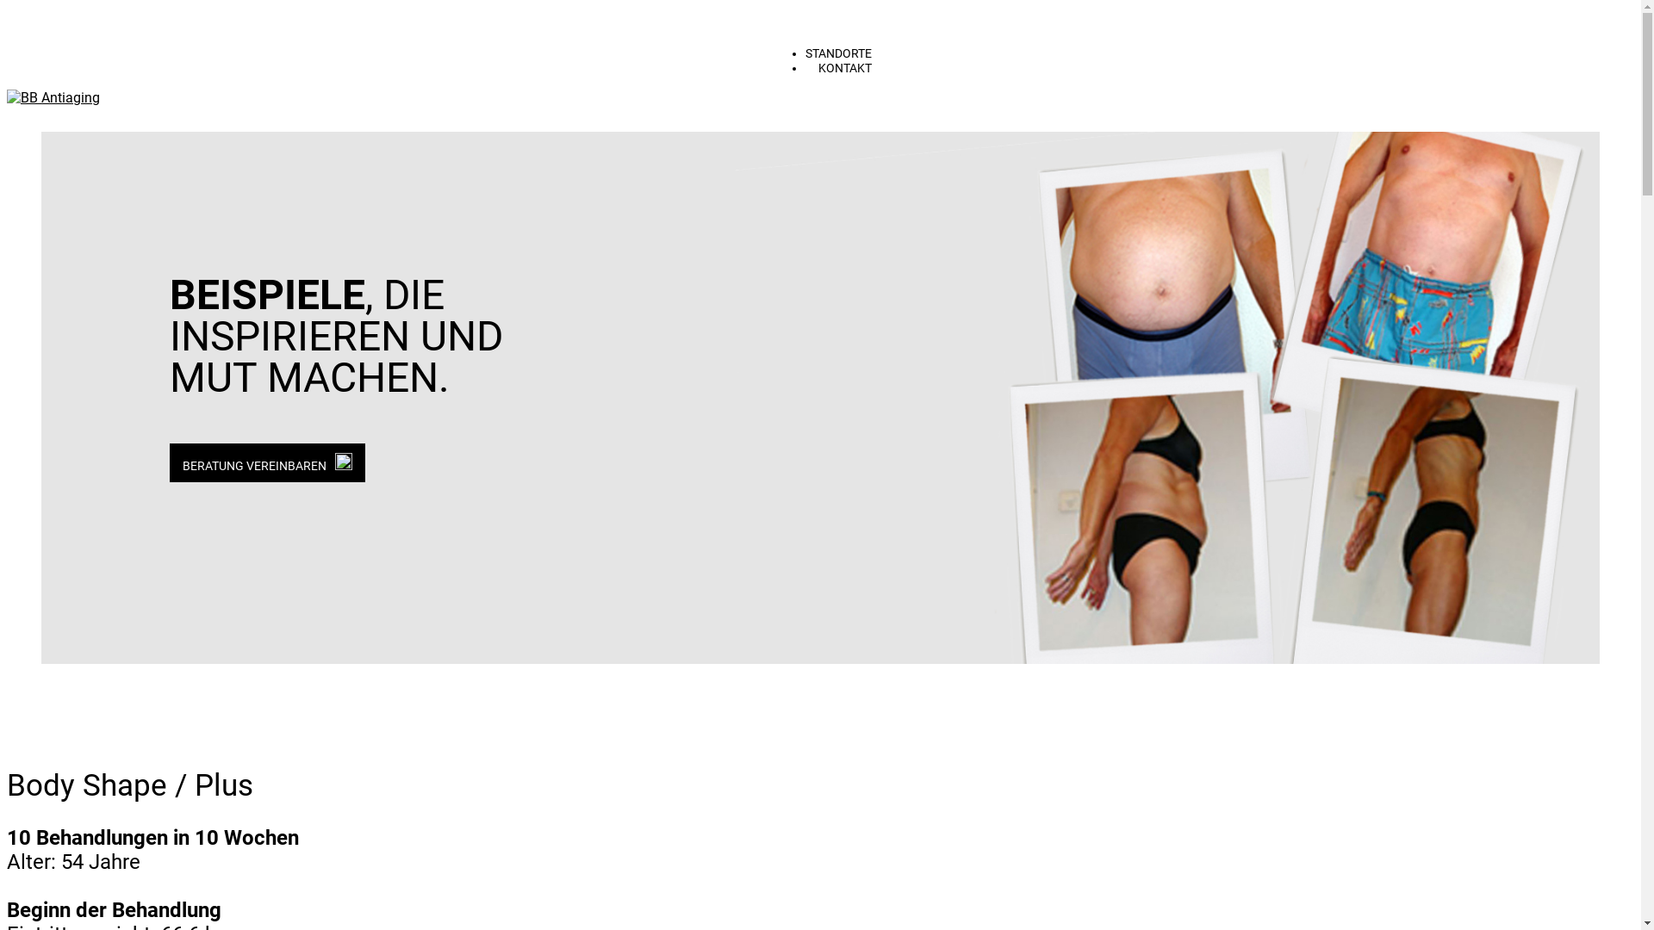  What do you see at coordinates (845, 69) in the screenshot?
I see `KONTAKT` at bounding box center [845, 69].